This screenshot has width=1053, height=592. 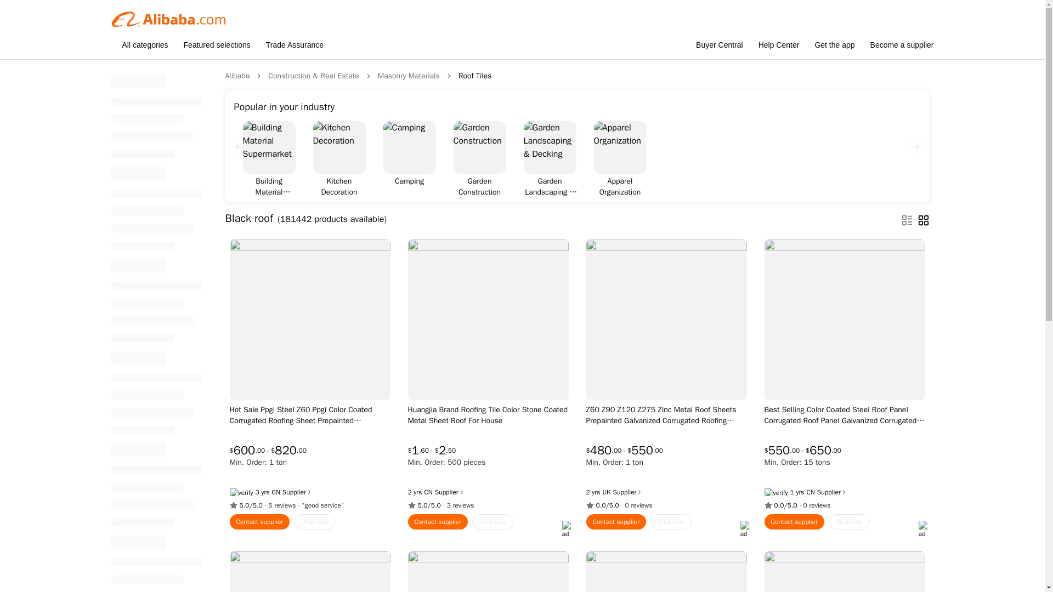 What do you see at coordinates (259, 522) in the screenshot?
I see `Contact supplier` at bounding box center [259, 522].